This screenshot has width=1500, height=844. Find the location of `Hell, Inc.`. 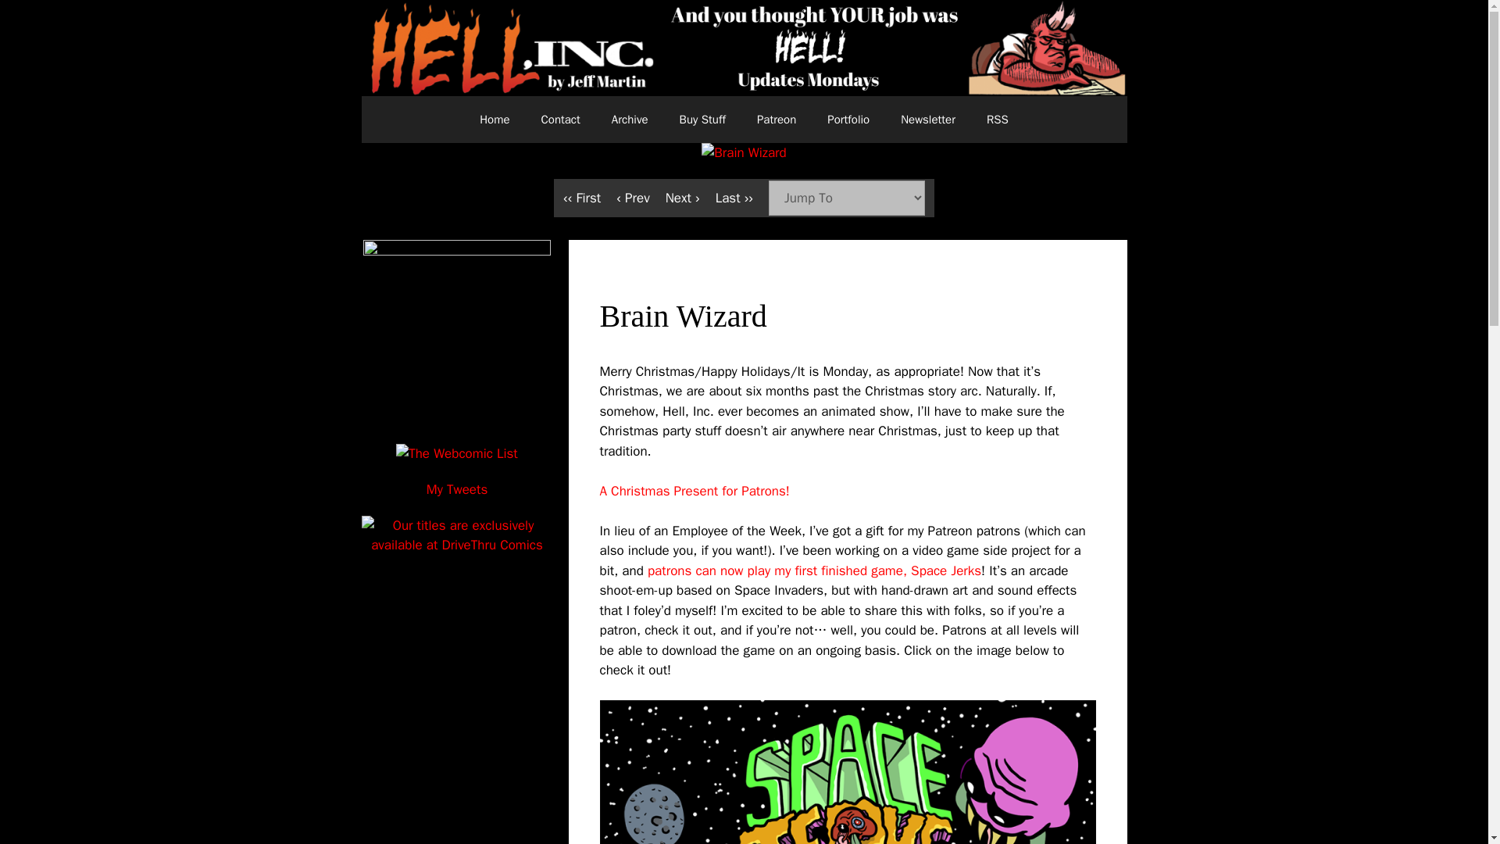

Hell, Inc. is located at coordinates (744, 47).